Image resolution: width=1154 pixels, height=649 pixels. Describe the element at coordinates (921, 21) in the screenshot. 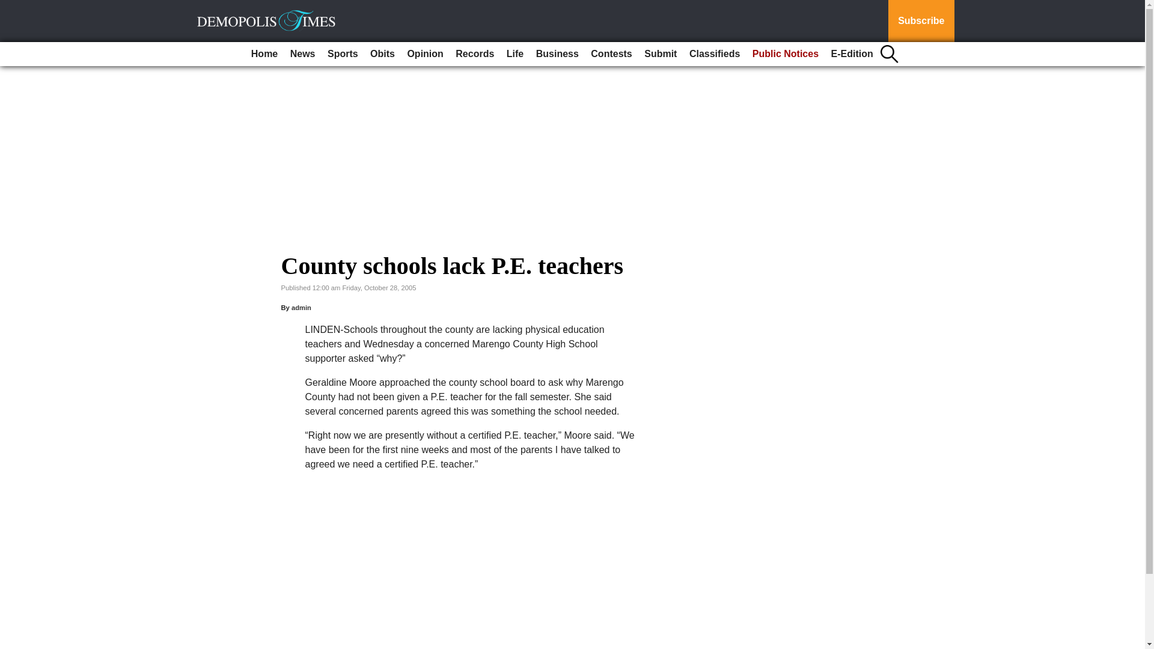

I see `Subscribe` at that location.